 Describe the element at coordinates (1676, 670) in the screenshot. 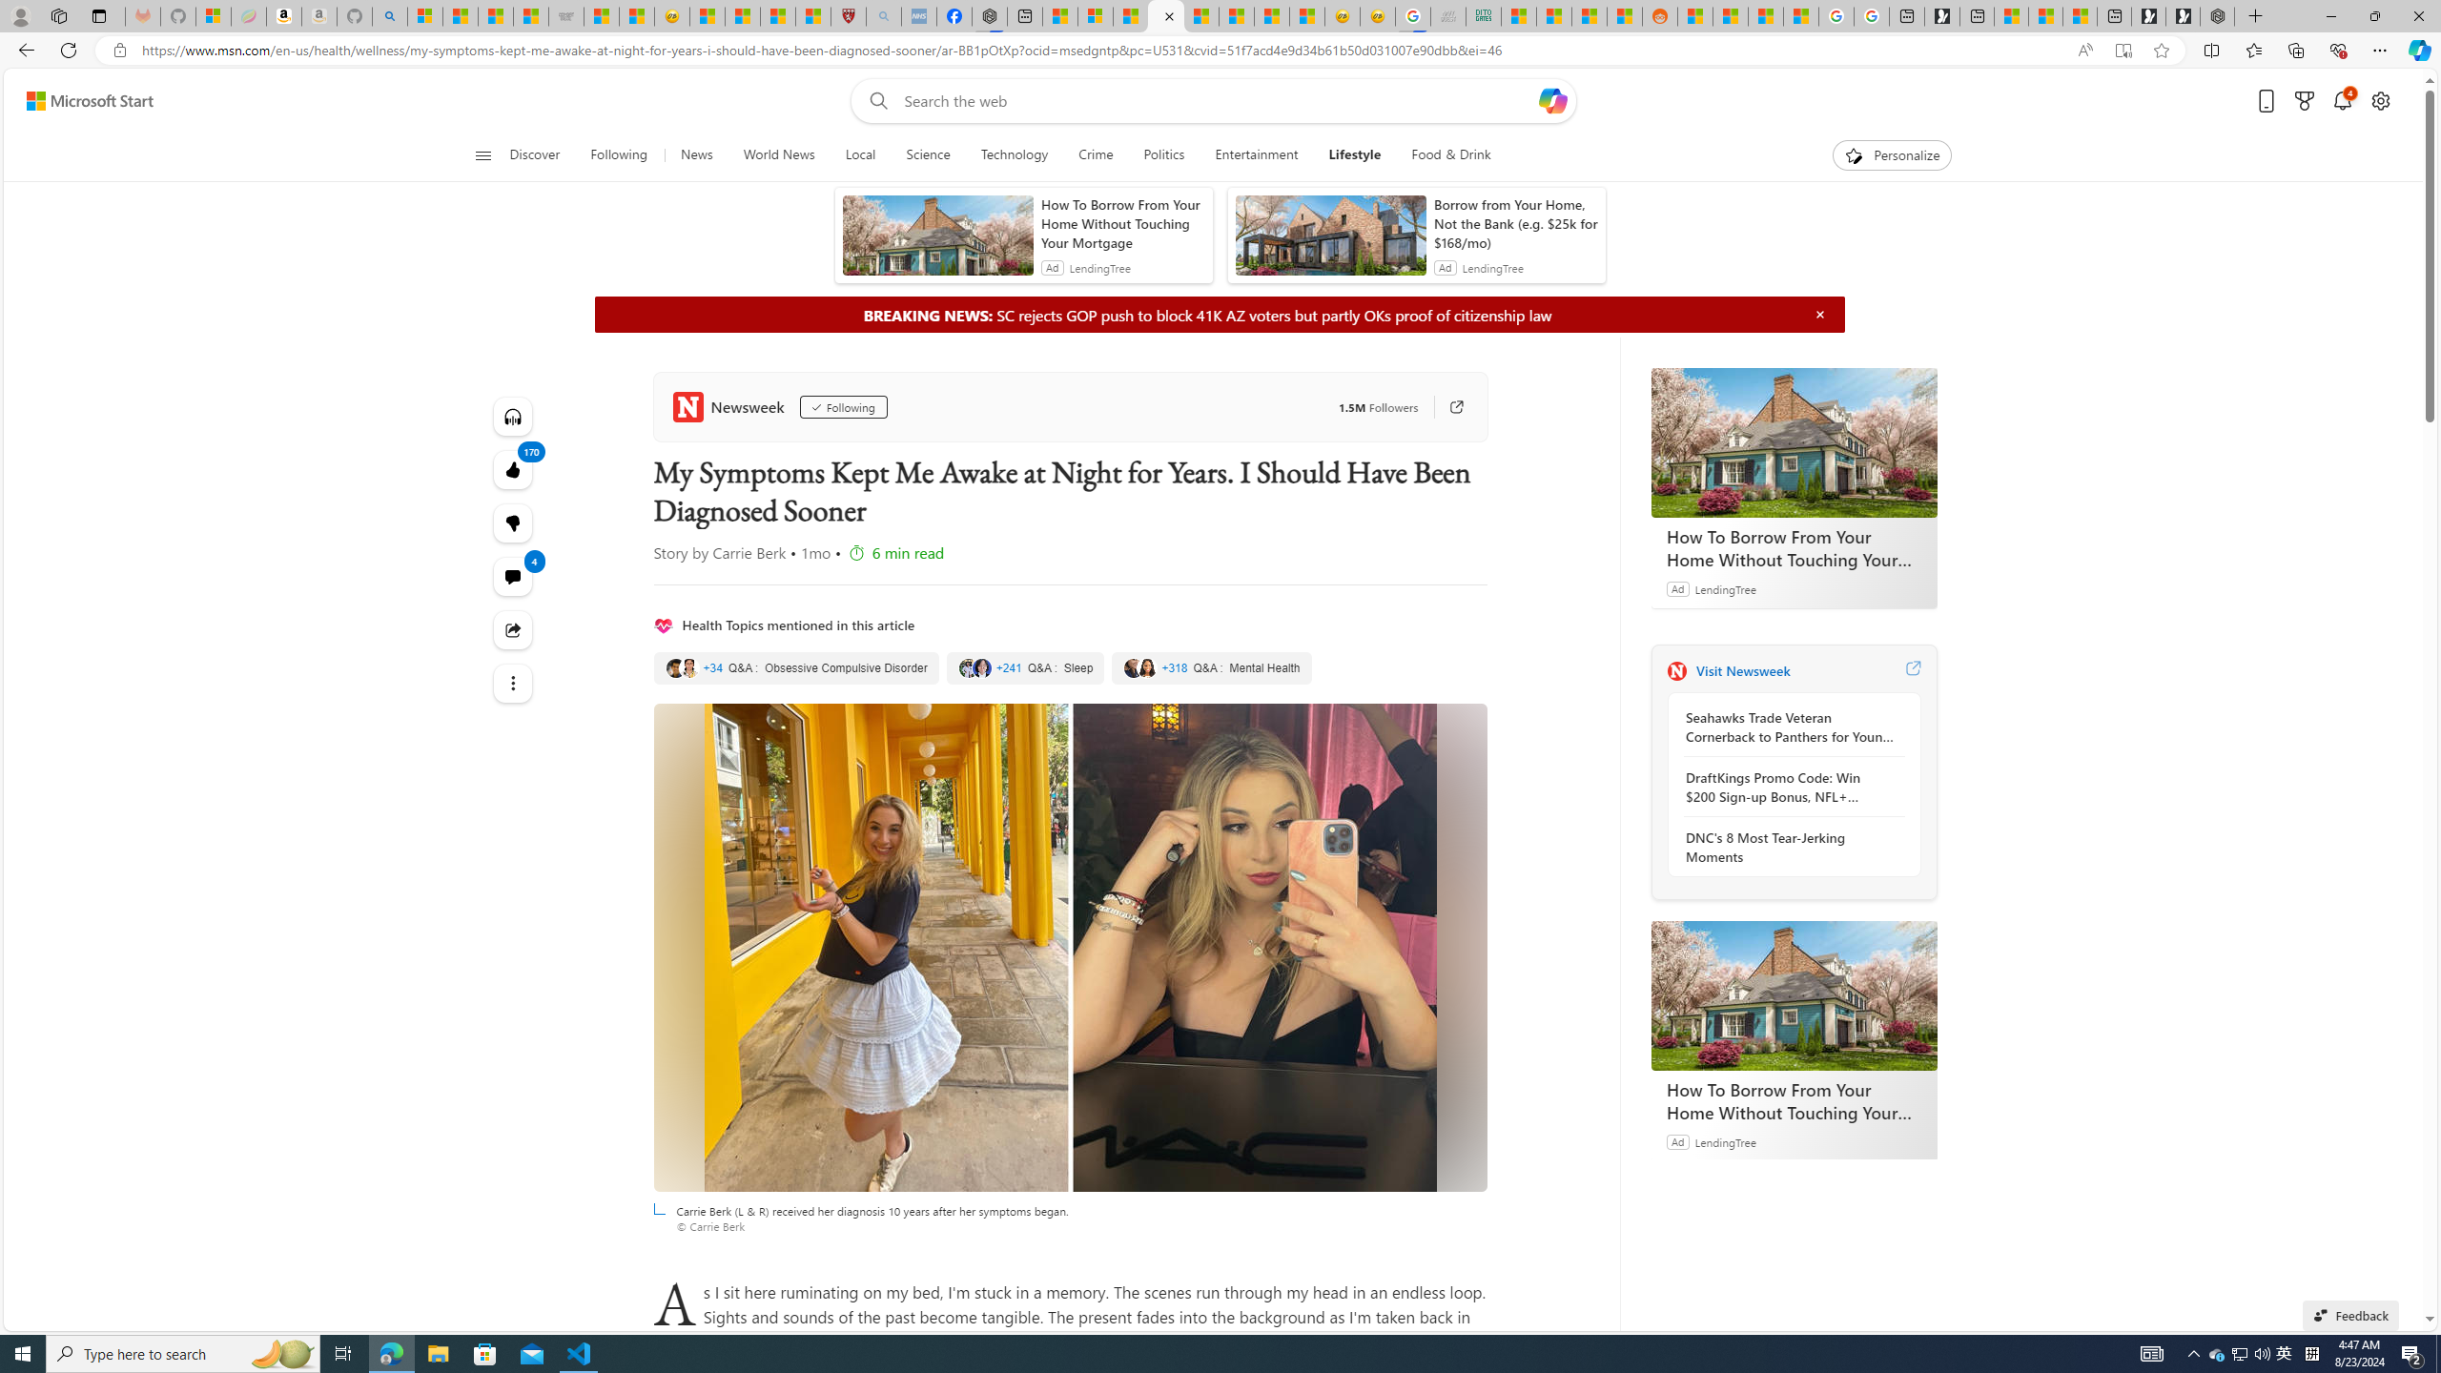

I see `Newsweek` at that location.